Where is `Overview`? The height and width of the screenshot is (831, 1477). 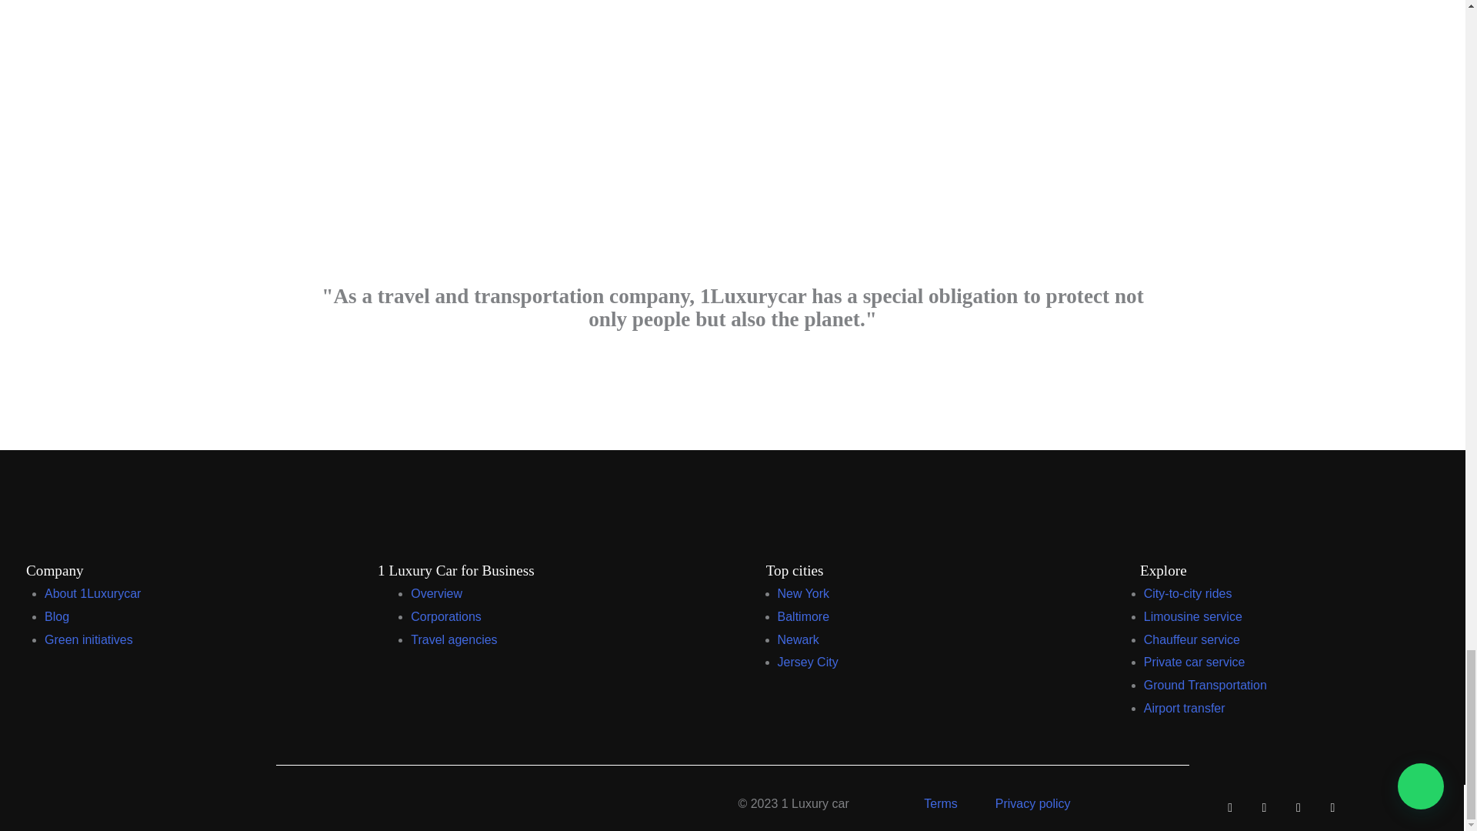 Overview is located at coordinates (435, 592).